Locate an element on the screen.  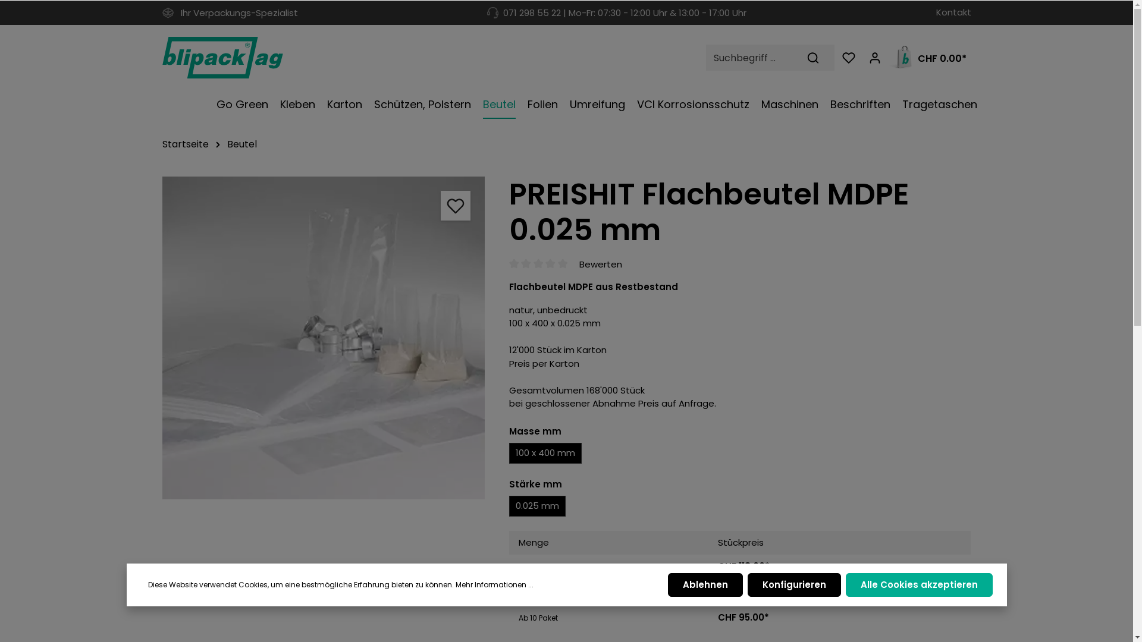
CHF 0.00* is located at coordinates (930, 58).